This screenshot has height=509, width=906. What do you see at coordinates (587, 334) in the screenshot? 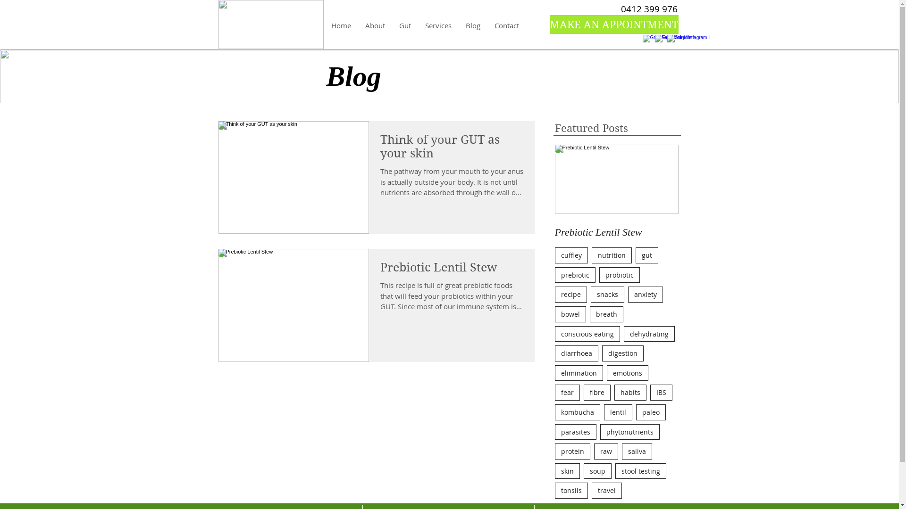
I see `conscious eating` at bounding box center [587, 334].